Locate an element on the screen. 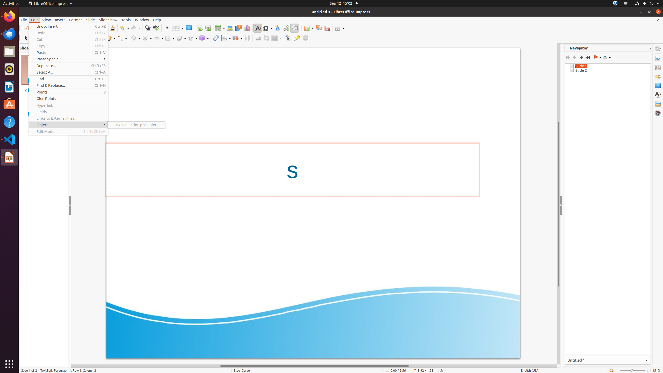 The image size is (663, 373). Redo is located at coordinates (68, 33).